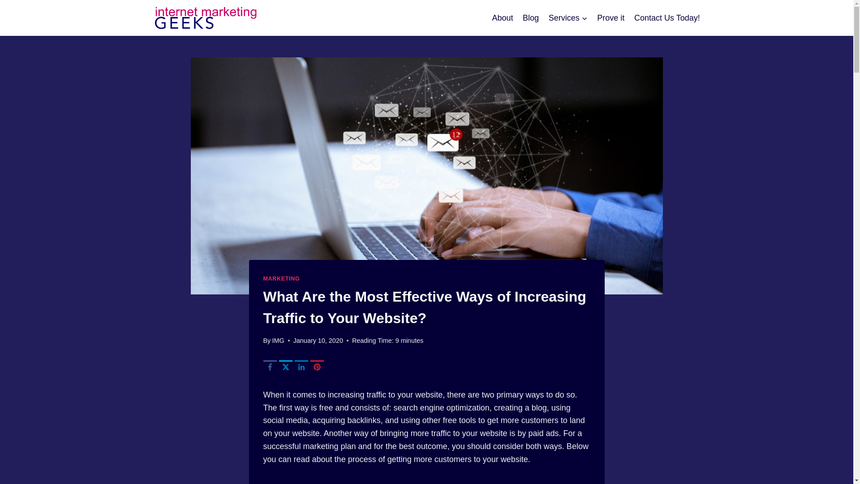 Image resolution: width=860 pixels, height=484 pixels. What do you see at coordinates (281, 278) in the screenshot?
I see `MARKETING` at bounding box center [281, 278].